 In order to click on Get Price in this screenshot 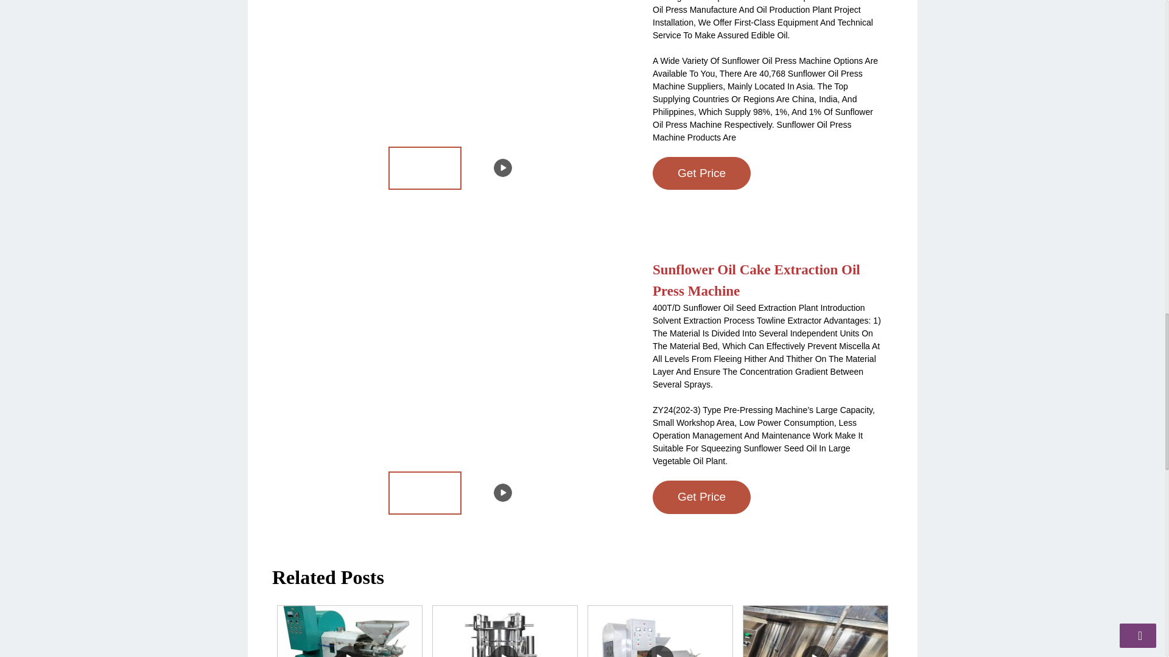, I will do `click(701, 497)`.